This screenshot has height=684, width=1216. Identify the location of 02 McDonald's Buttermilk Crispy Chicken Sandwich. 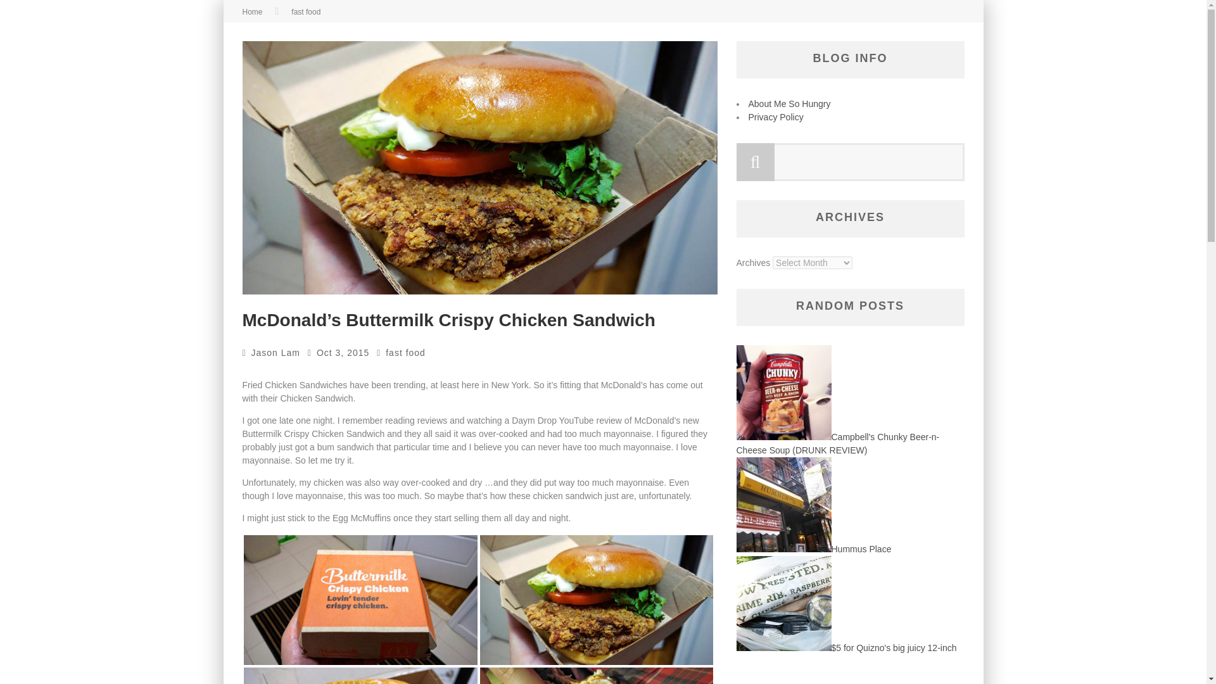
(597, 600).